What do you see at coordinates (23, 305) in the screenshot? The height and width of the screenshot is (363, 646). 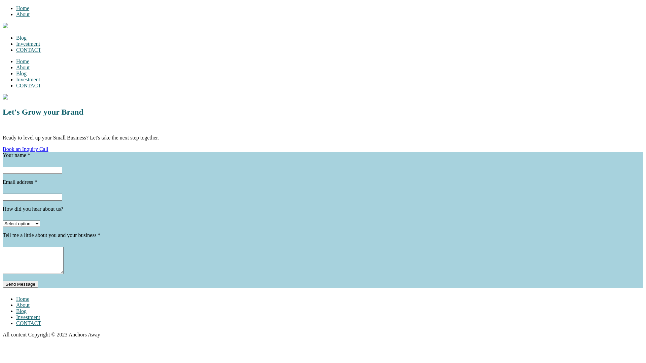 I see `About` at bounding box center [23, 305].